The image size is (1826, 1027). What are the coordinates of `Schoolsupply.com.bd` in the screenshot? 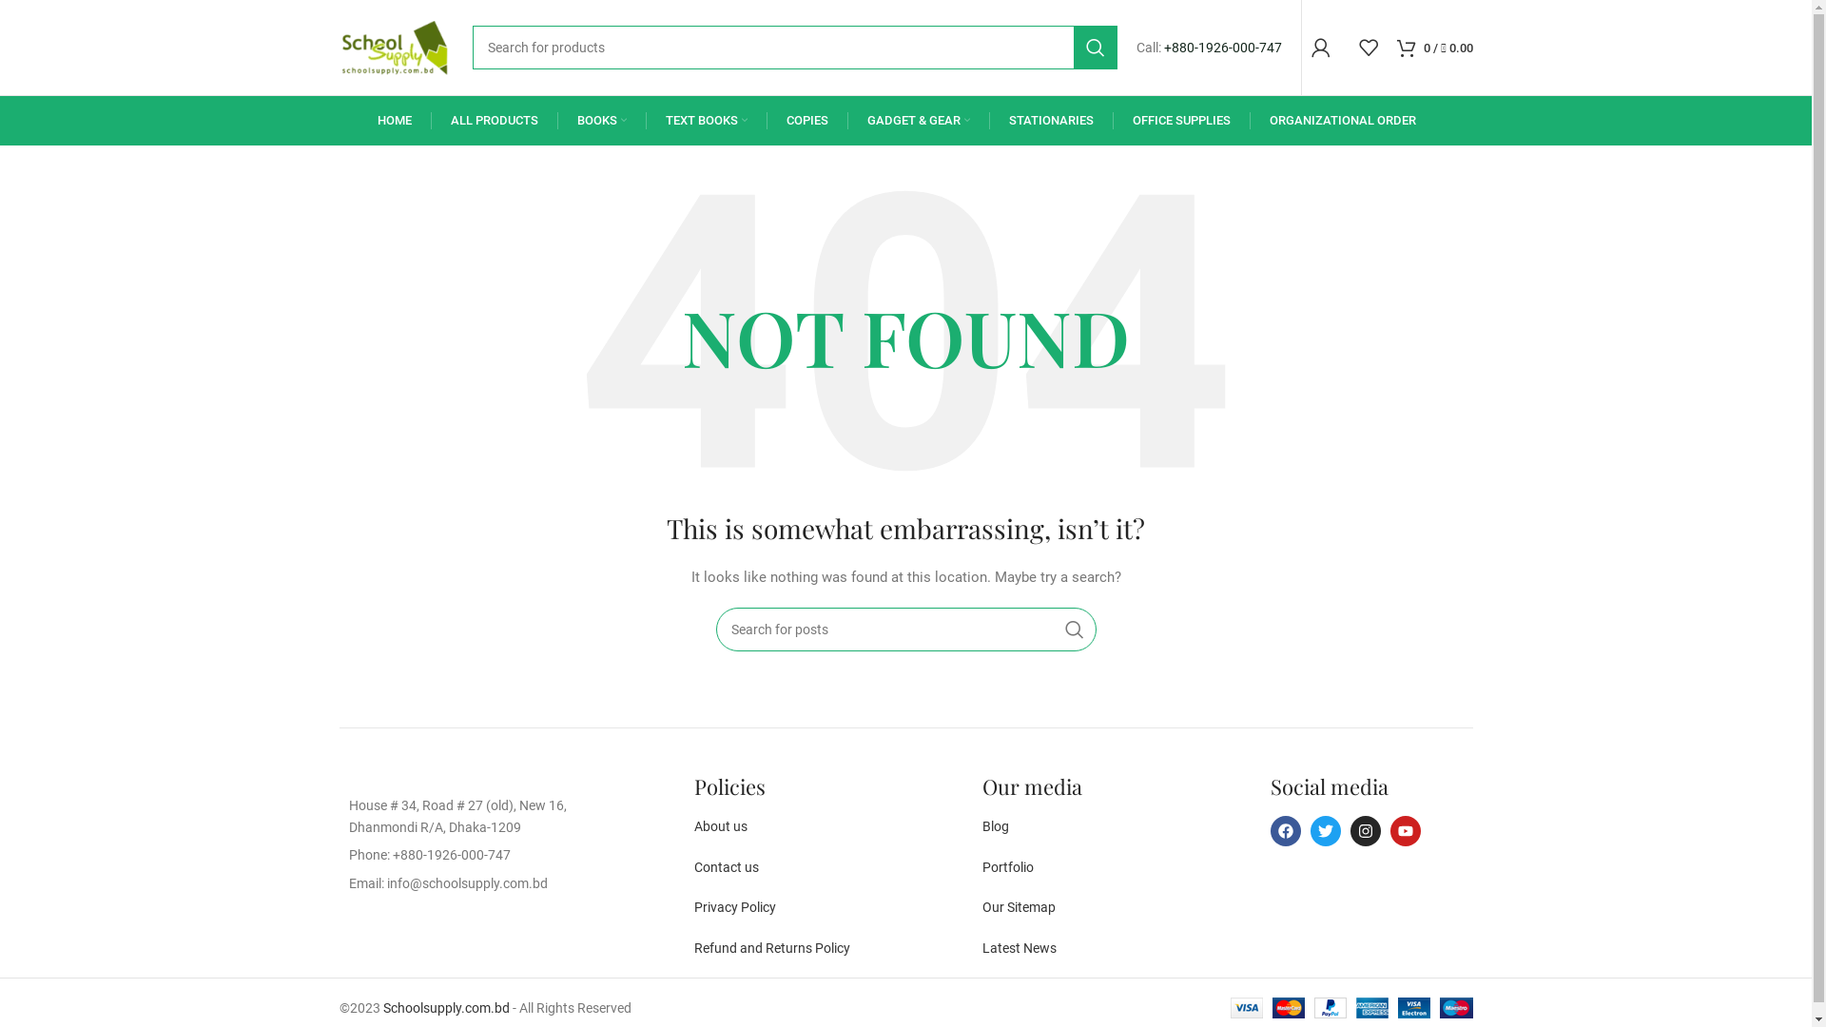 It's located at (445, 1008).